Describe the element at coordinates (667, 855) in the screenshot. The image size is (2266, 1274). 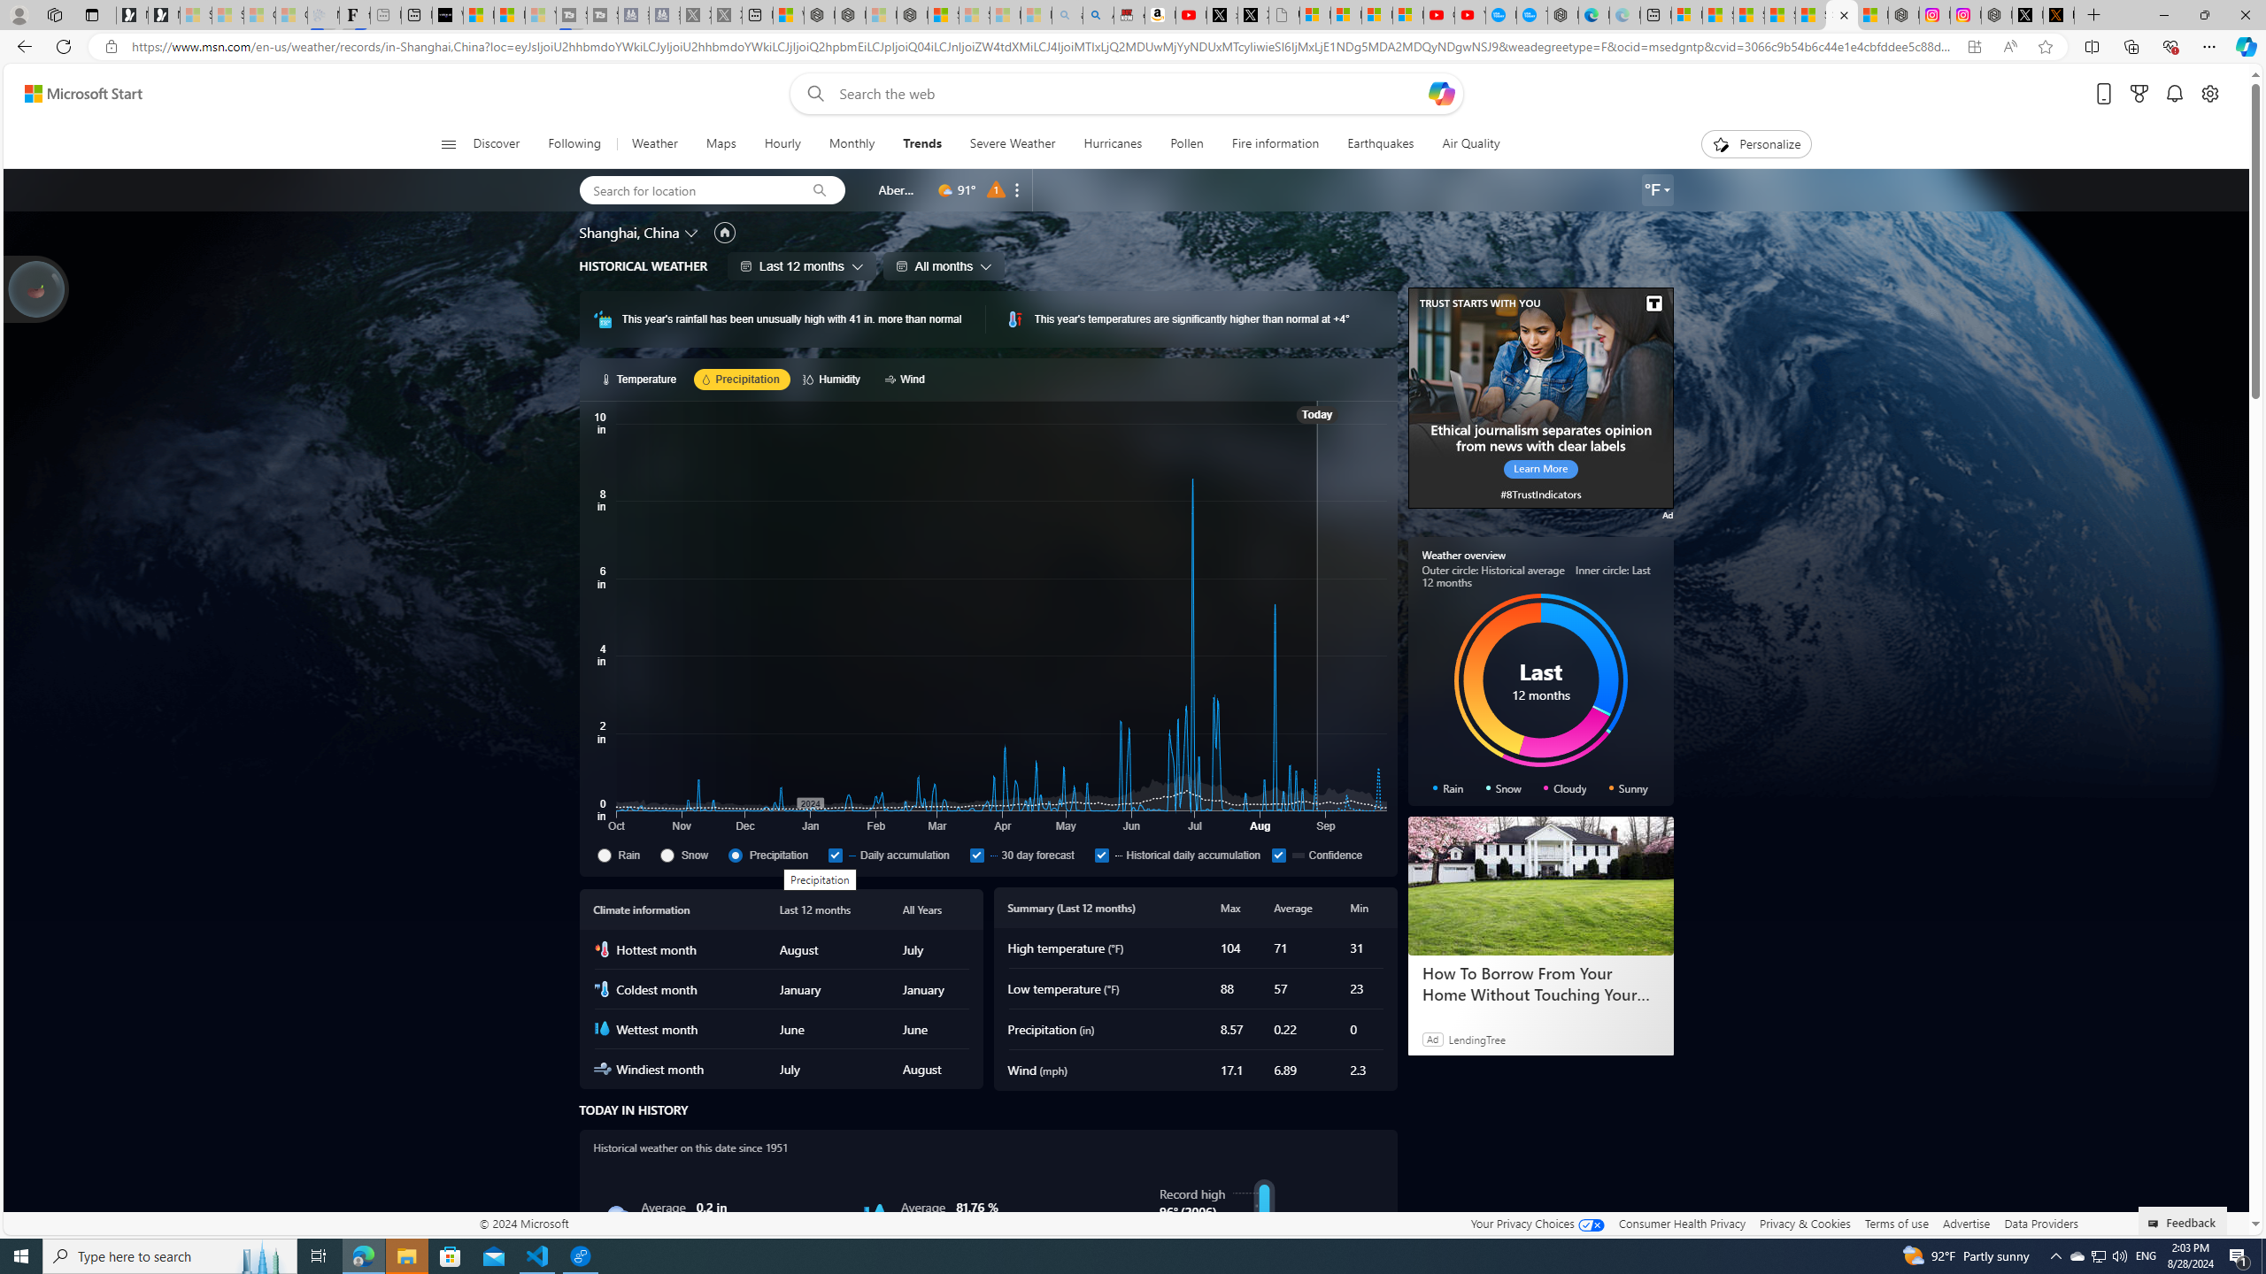
I see `Snow` at that location.